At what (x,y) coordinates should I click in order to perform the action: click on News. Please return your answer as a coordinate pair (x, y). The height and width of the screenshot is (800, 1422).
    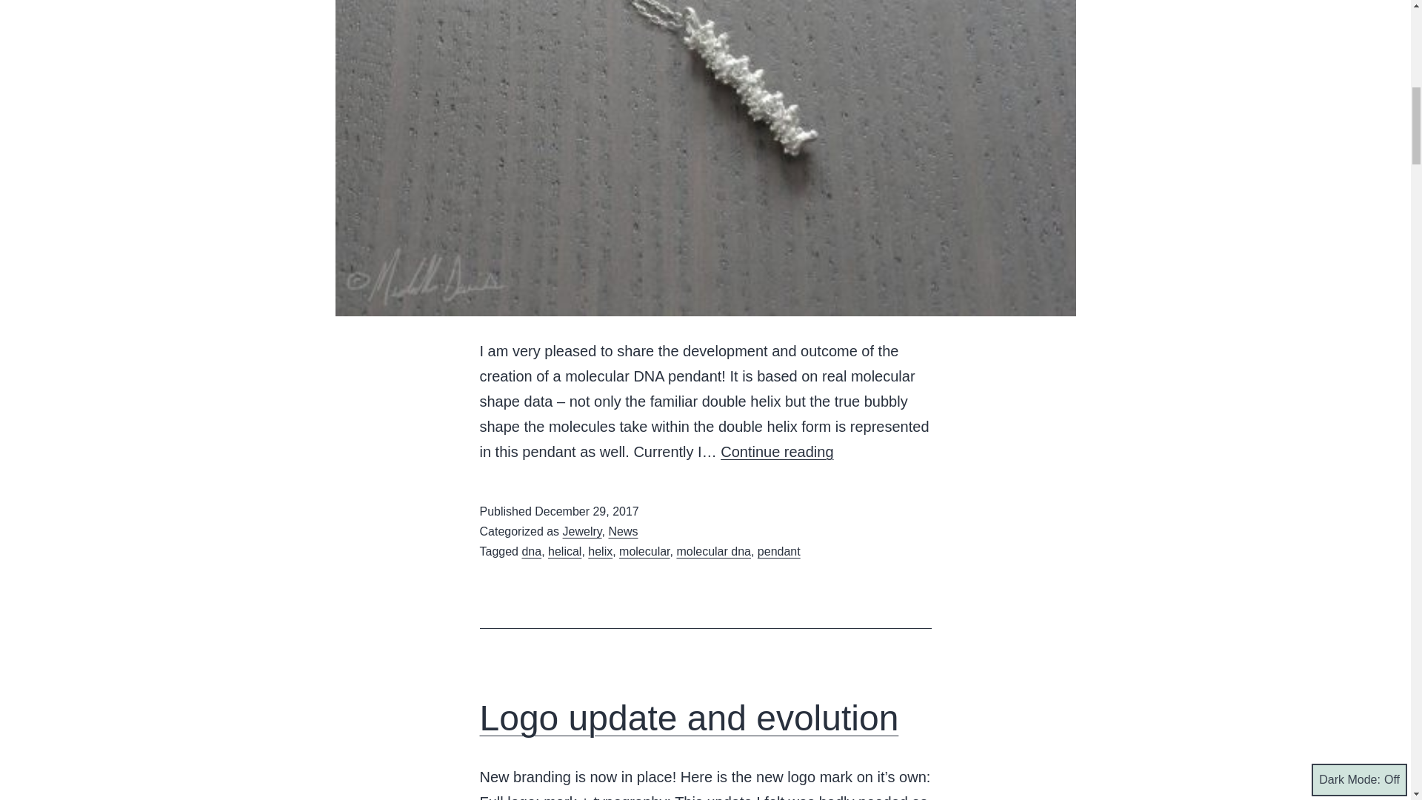
    Looking at the image, I should click on (624, 530).